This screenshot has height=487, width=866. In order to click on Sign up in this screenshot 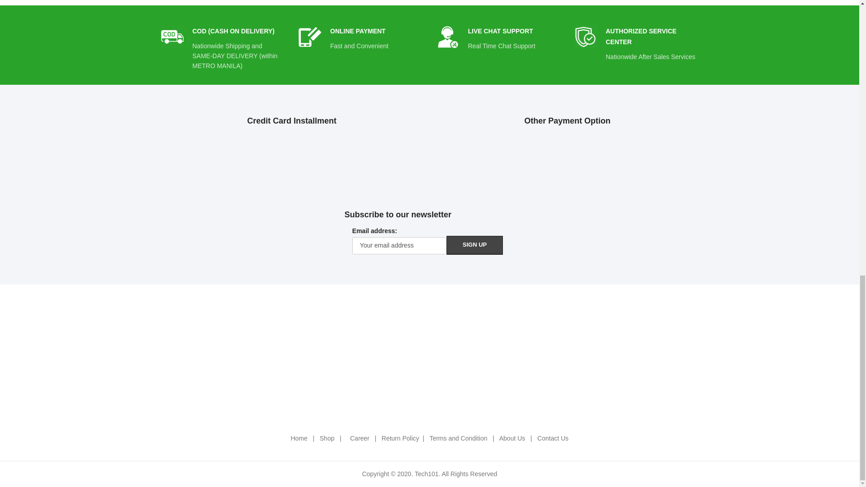, I will do `click(474, 245)`.